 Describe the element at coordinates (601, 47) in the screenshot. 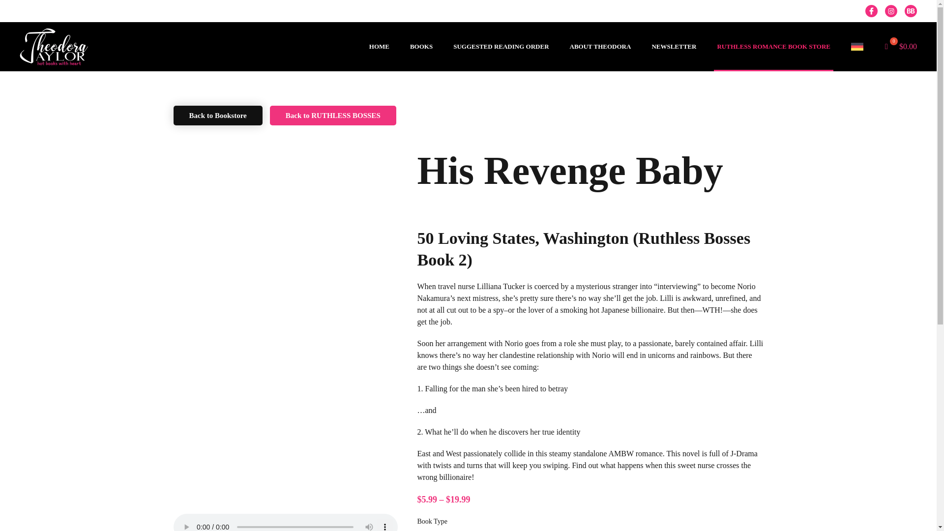

I see `ABOUT THEODORA` at that location.